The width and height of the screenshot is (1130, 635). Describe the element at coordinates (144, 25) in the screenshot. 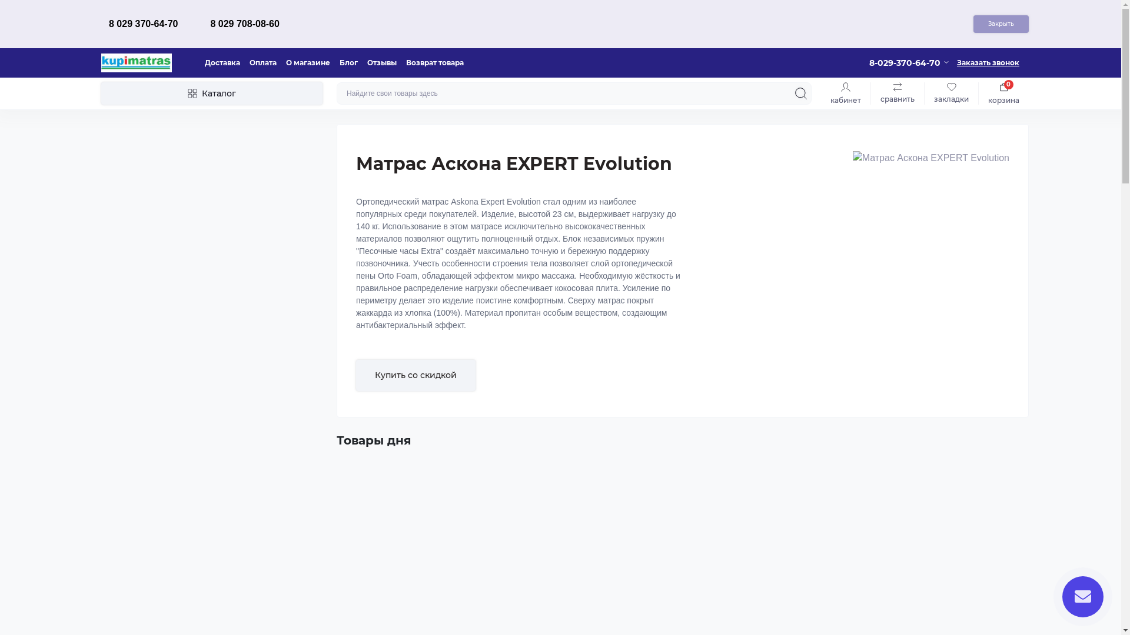

I see `8 029 370-64-70` at that location.